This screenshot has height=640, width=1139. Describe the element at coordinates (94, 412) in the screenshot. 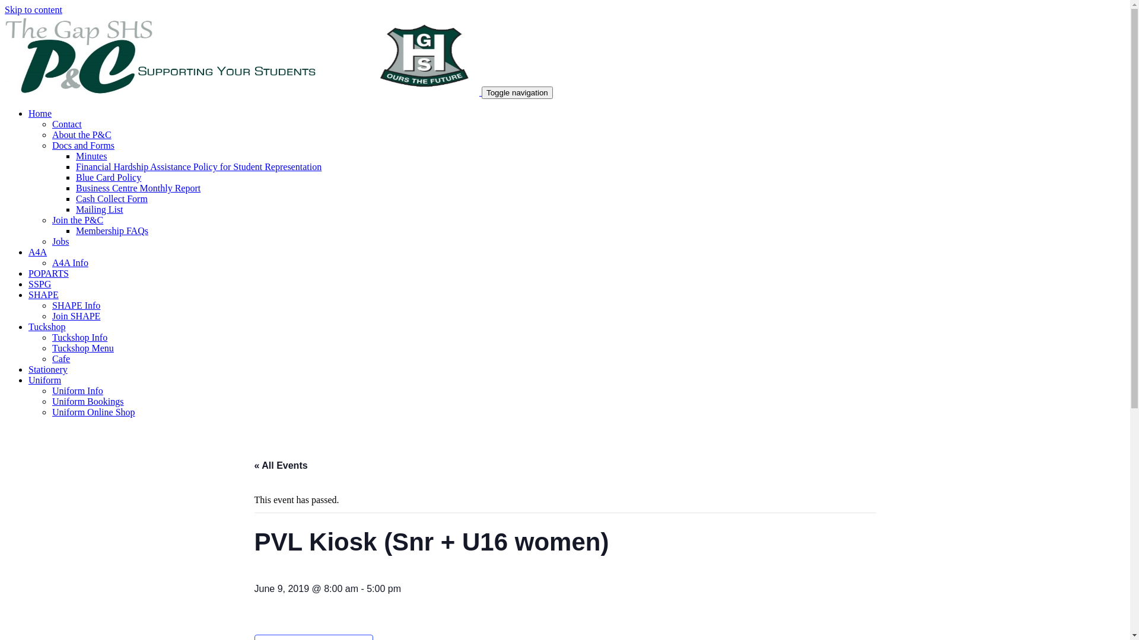

I see `Uniform Online Shop` at that location.